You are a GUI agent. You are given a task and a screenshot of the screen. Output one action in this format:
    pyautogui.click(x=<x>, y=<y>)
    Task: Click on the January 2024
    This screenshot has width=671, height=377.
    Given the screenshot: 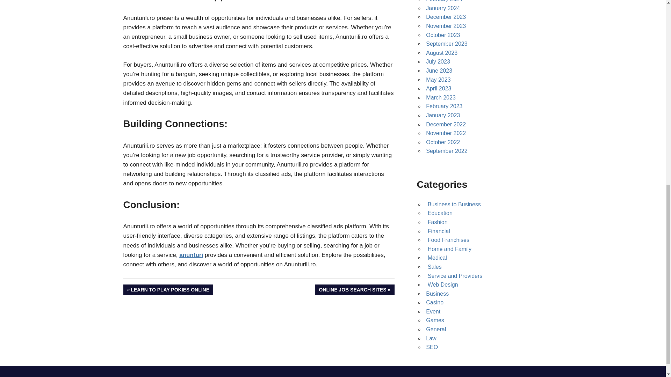 What is the action you would take?
    pyautogui.click(x=443, y=8)
    